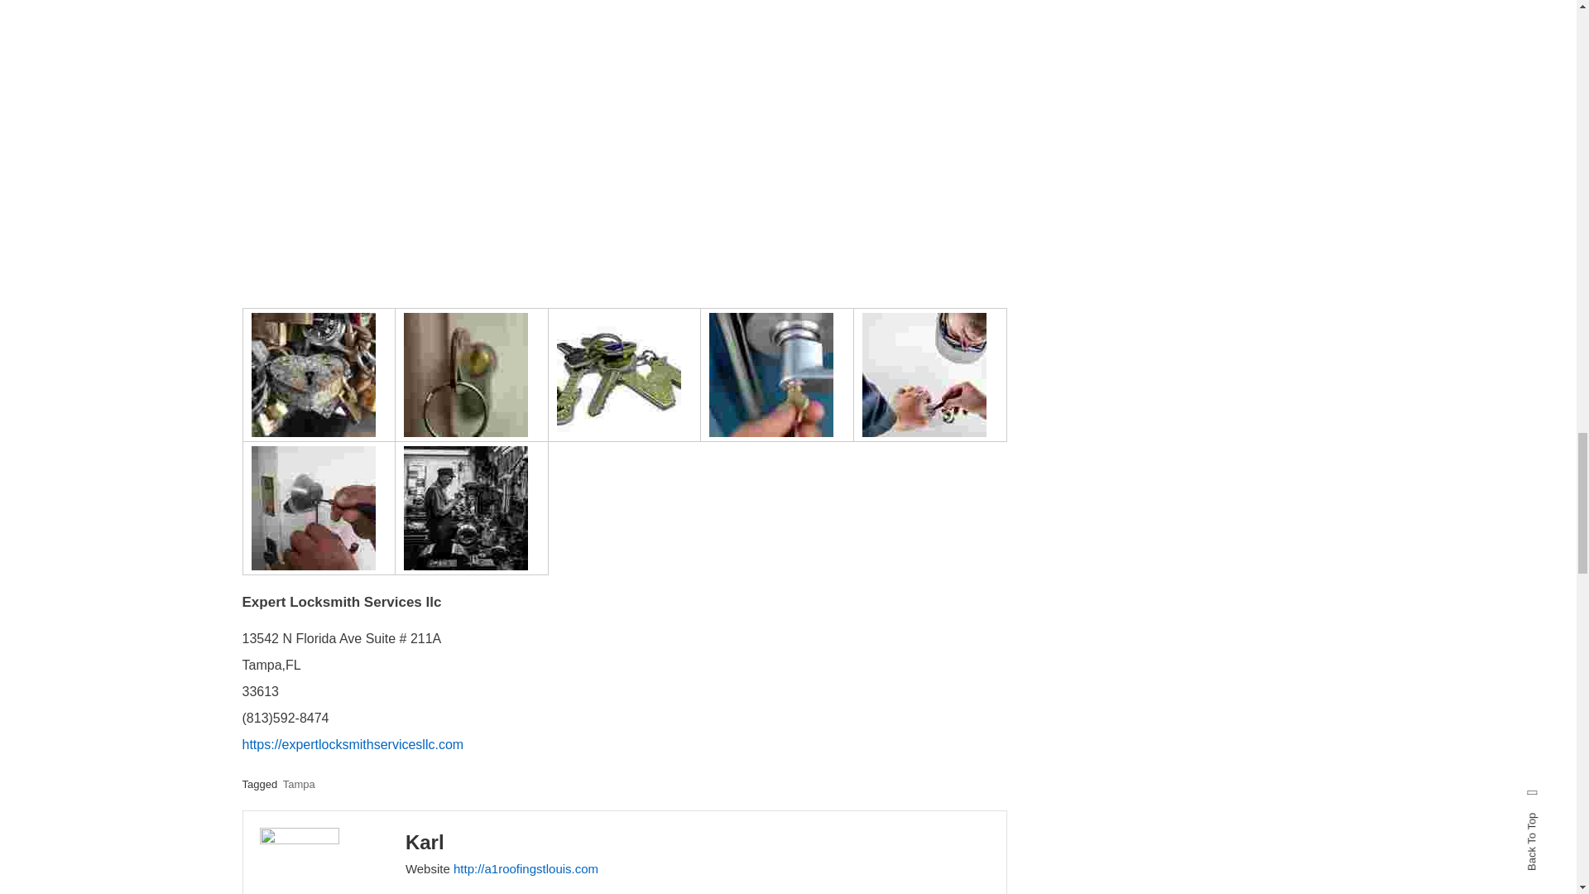  I want to click on Posts by Karl, so click(425, 843).